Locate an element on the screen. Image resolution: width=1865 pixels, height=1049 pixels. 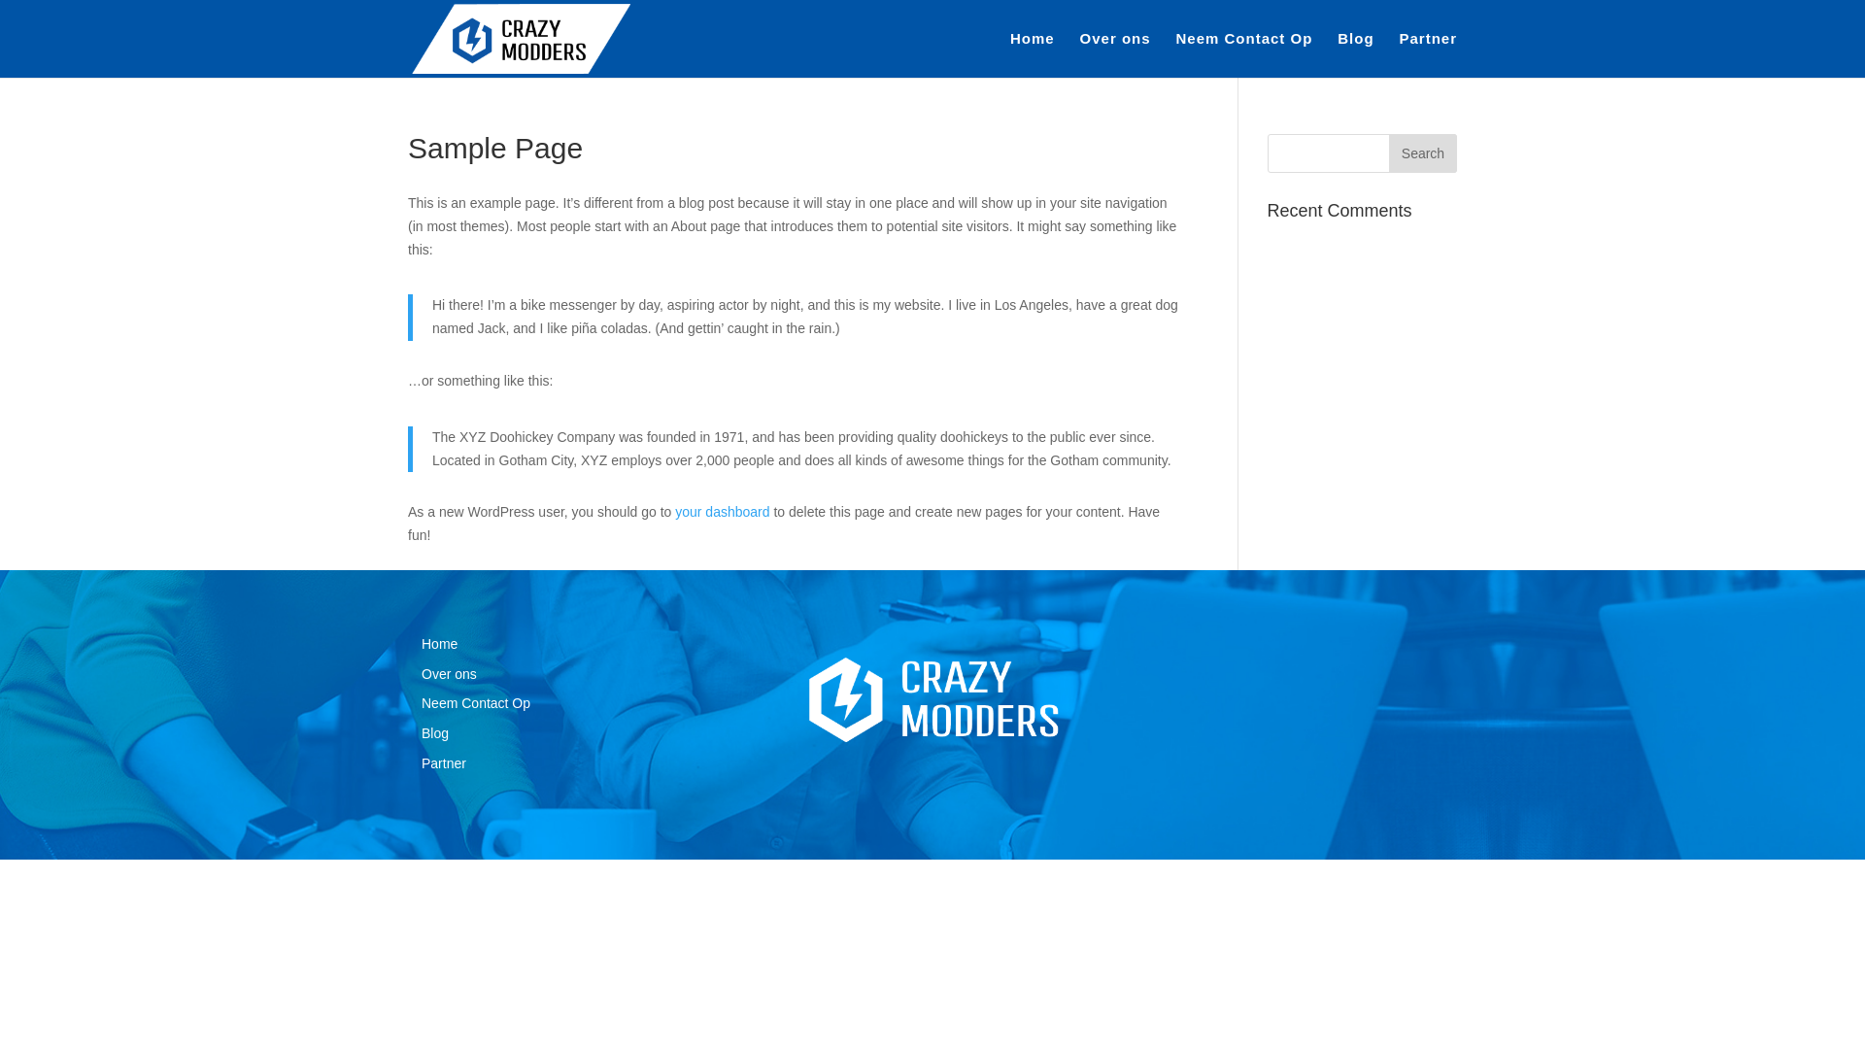
Neem Contact Op is located at coordinates (476, 703).